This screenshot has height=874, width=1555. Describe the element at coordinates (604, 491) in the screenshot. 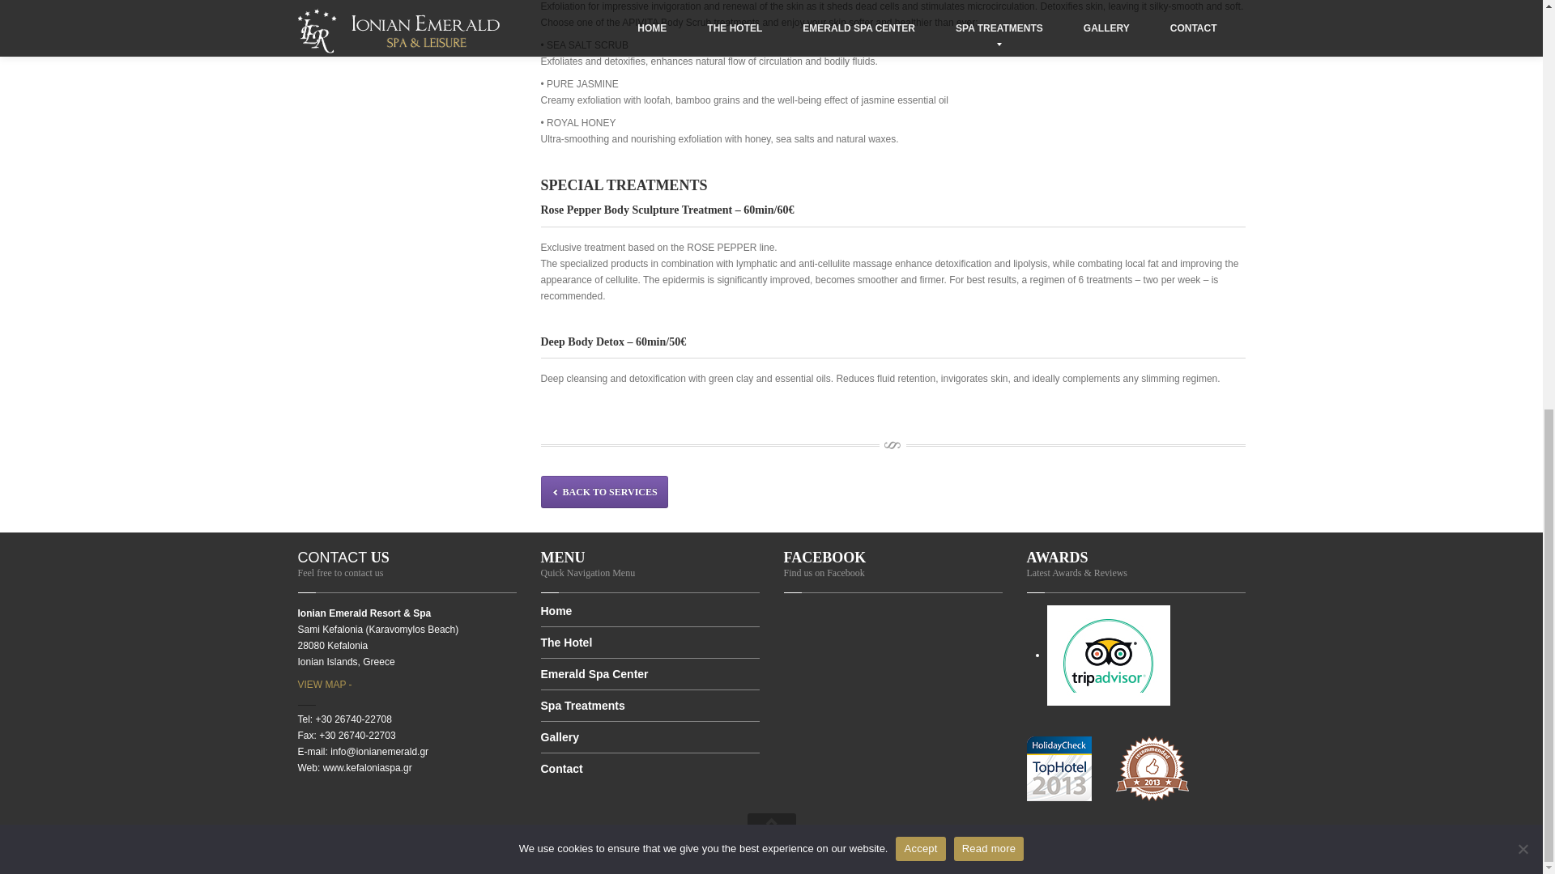

I see `BACK TO SERVICES` at that location.